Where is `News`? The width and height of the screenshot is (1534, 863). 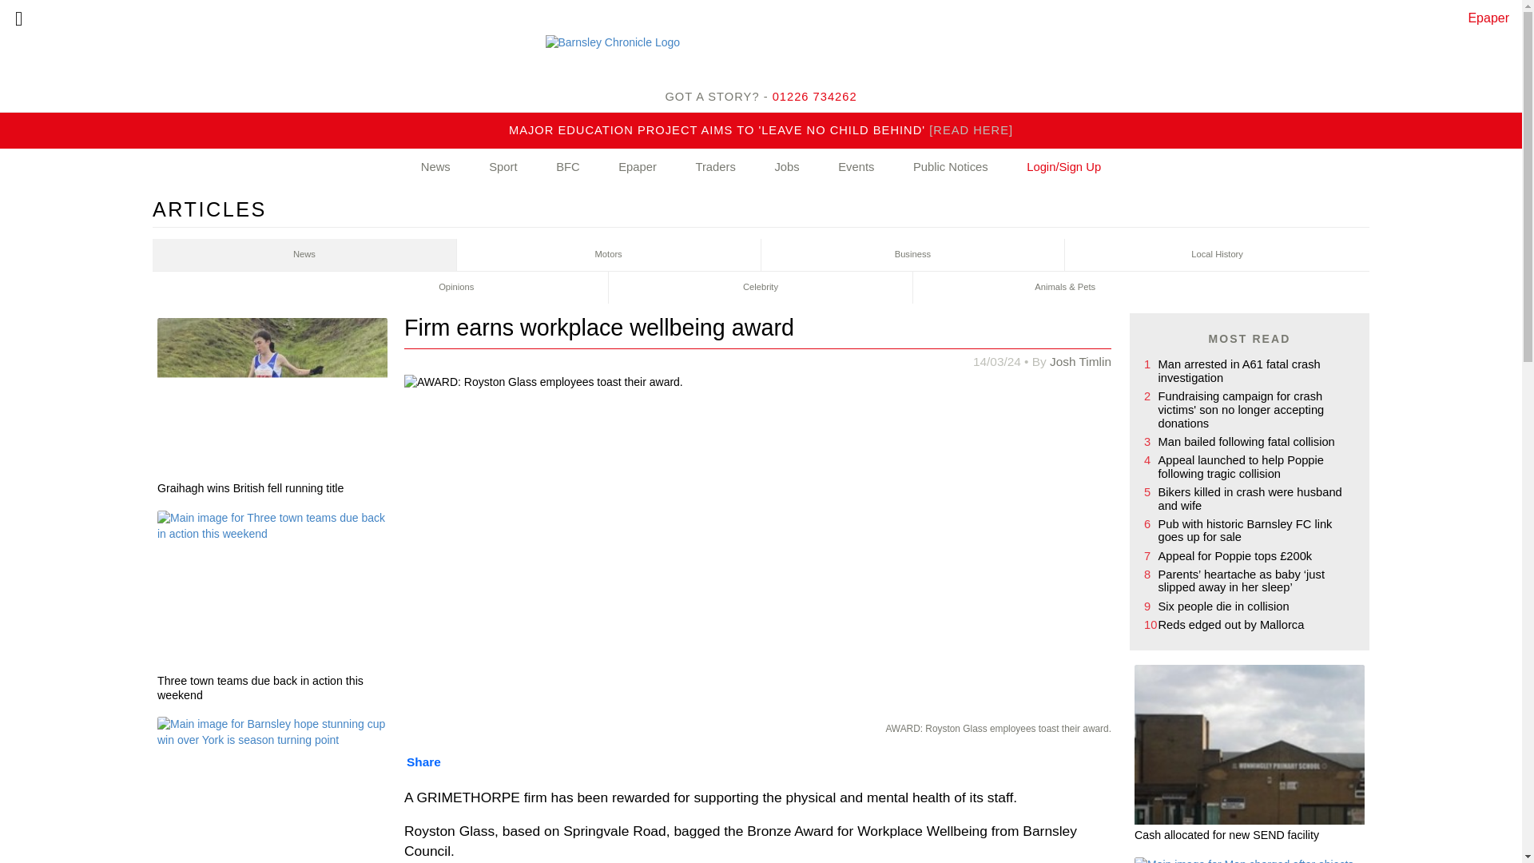 News is located at coordinates (435, 168).